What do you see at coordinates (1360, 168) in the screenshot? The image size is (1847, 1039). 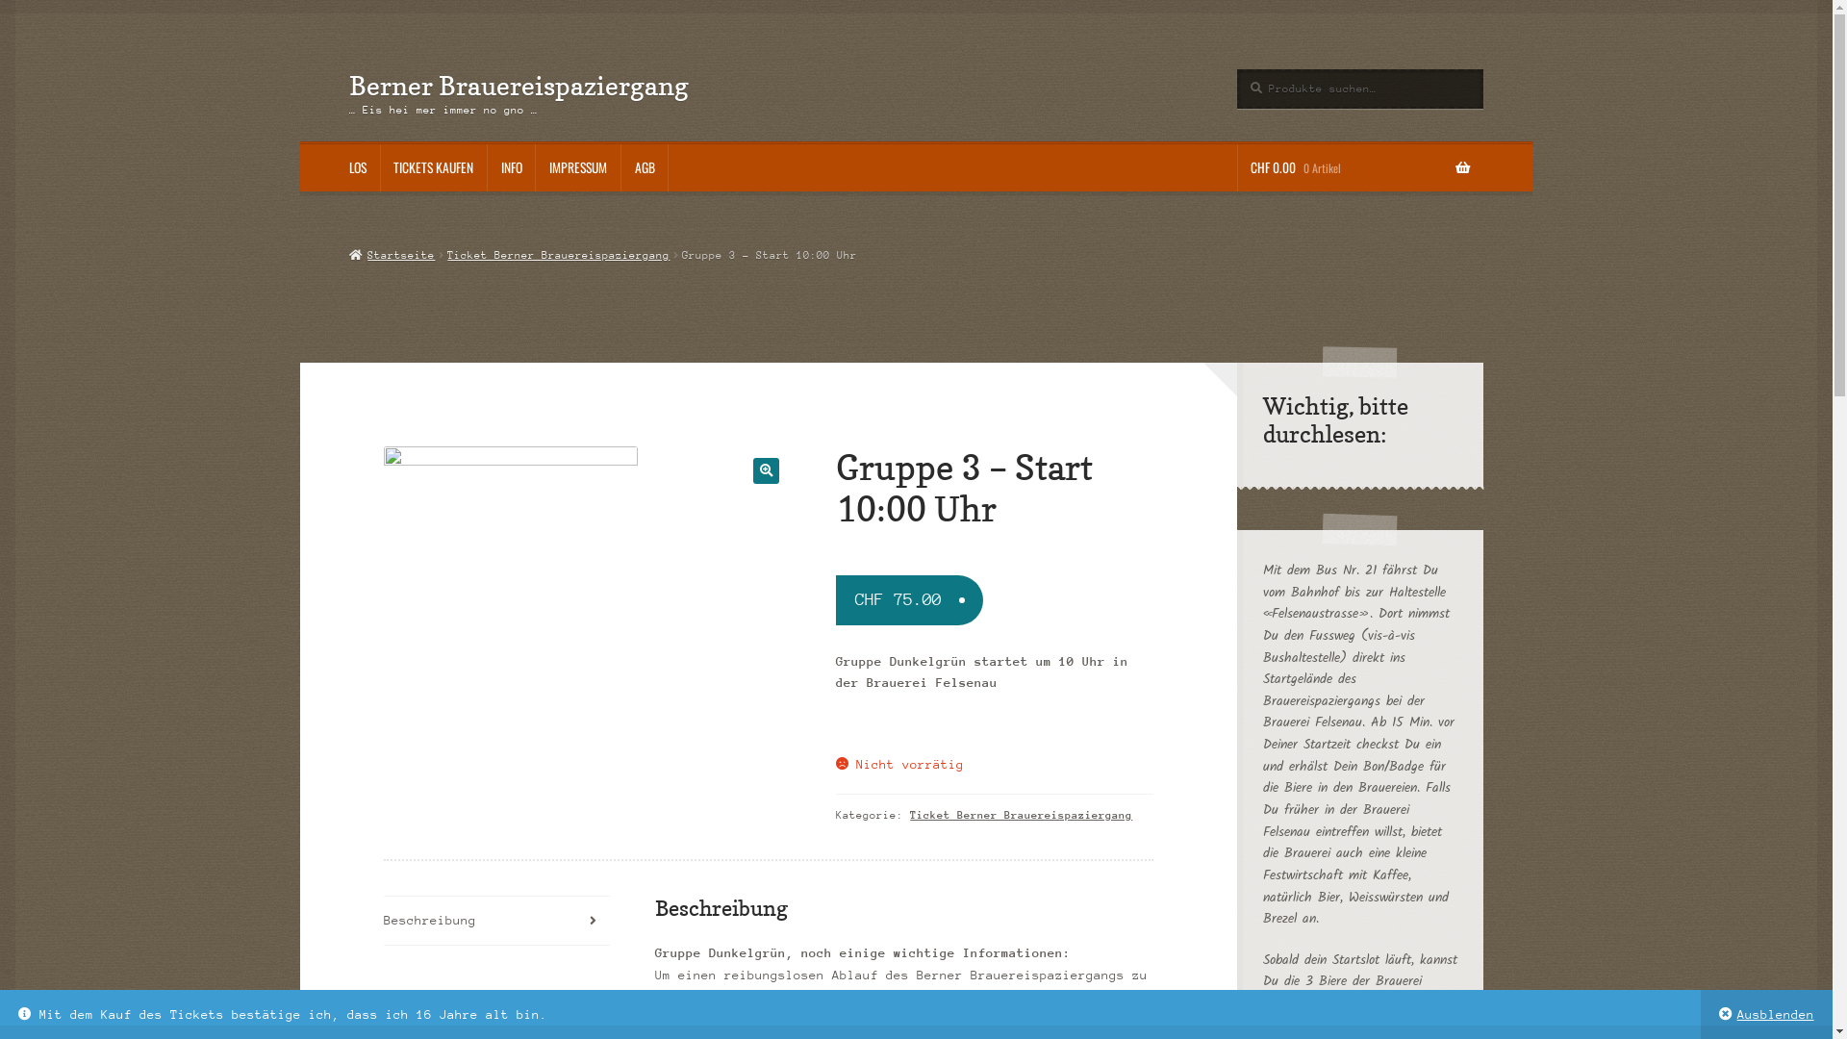 I see `CHF 0.00 0 Artikel` at bounding box center [1360, 168].